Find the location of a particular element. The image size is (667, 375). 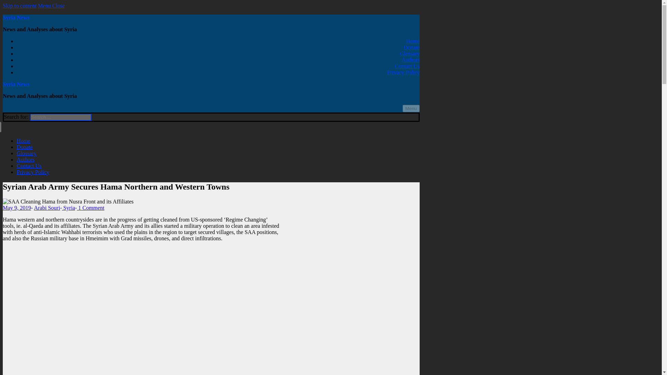

Donate is located at coordinates (25, 147).